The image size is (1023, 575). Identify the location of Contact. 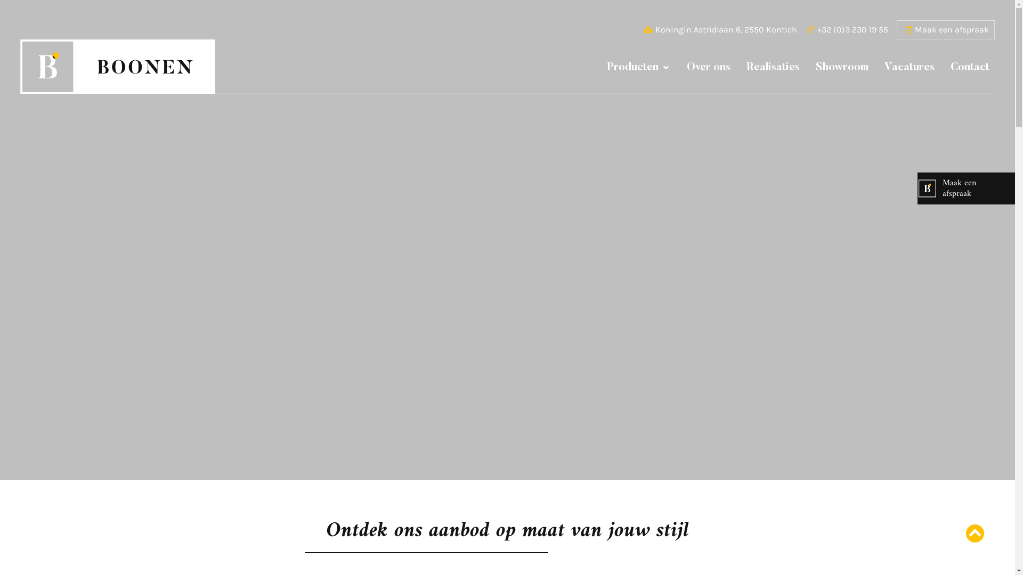
(970, 68).